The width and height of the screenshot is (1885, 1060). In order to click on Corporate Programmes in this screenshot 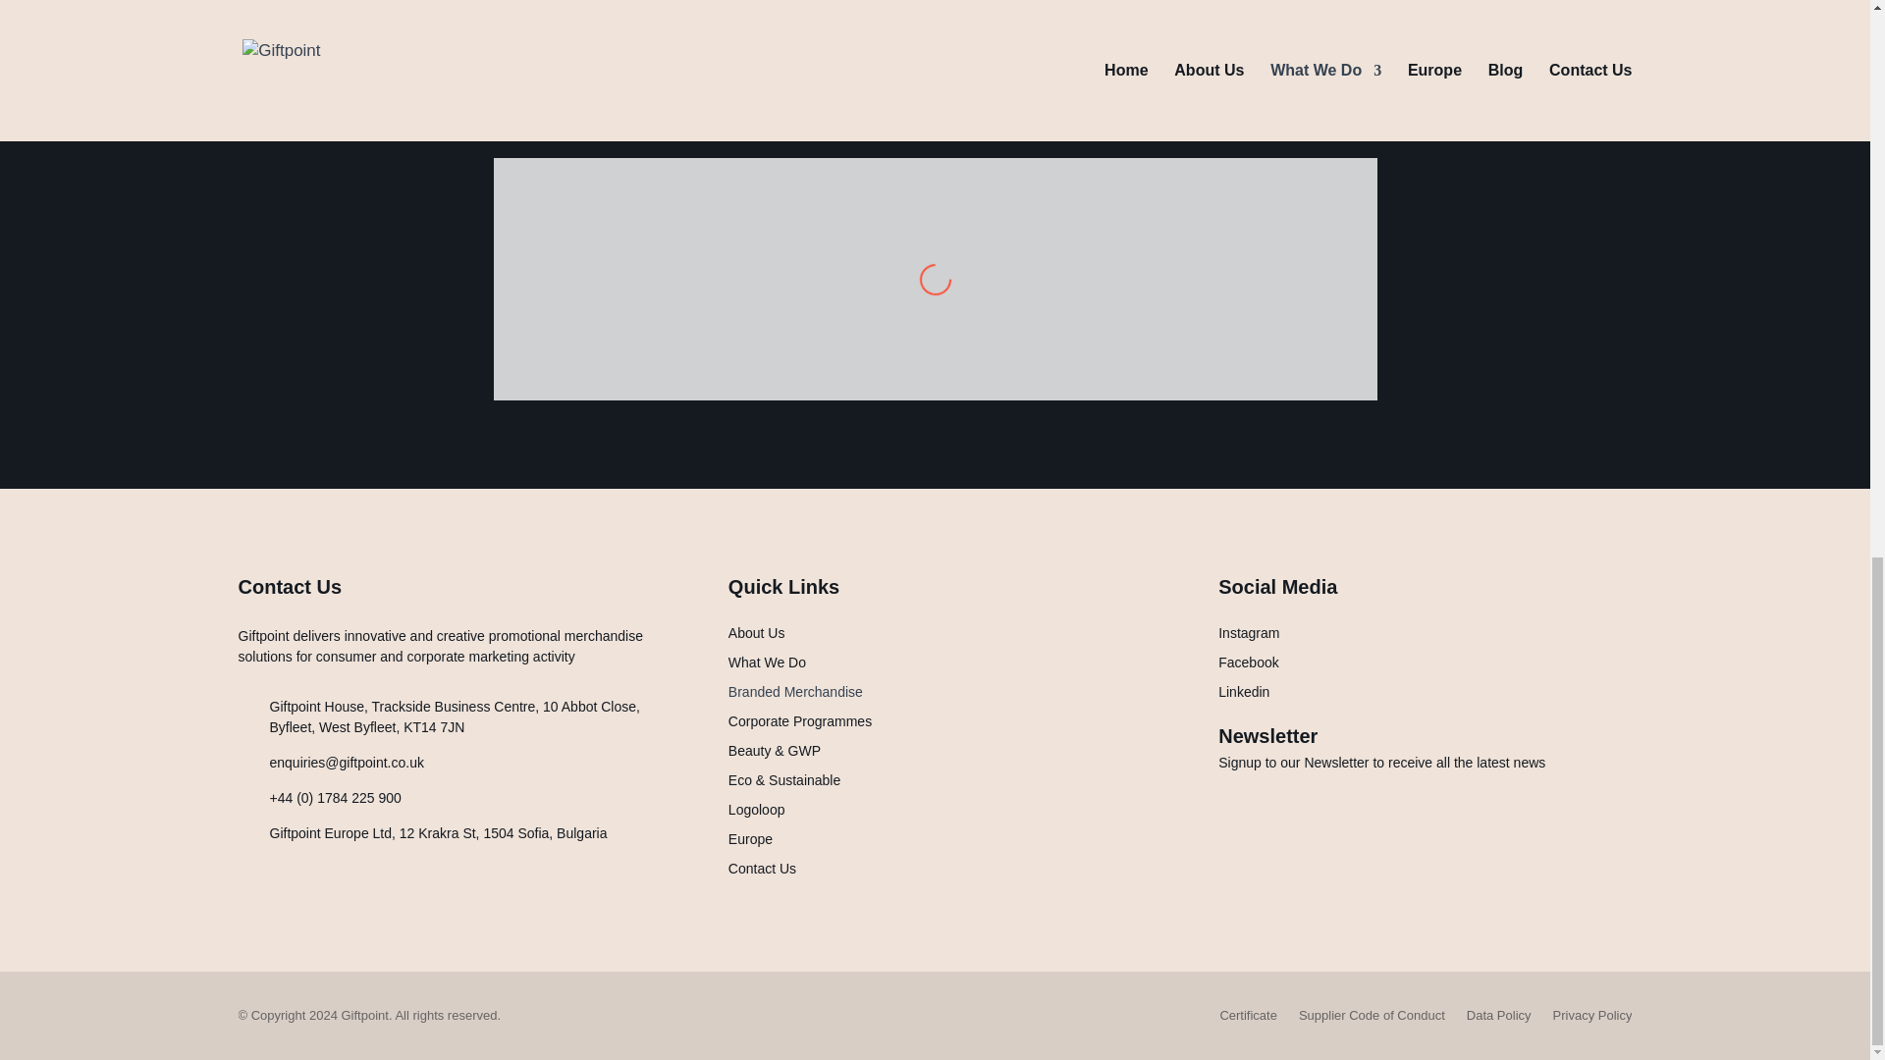, I will do `click(799, 724)`.